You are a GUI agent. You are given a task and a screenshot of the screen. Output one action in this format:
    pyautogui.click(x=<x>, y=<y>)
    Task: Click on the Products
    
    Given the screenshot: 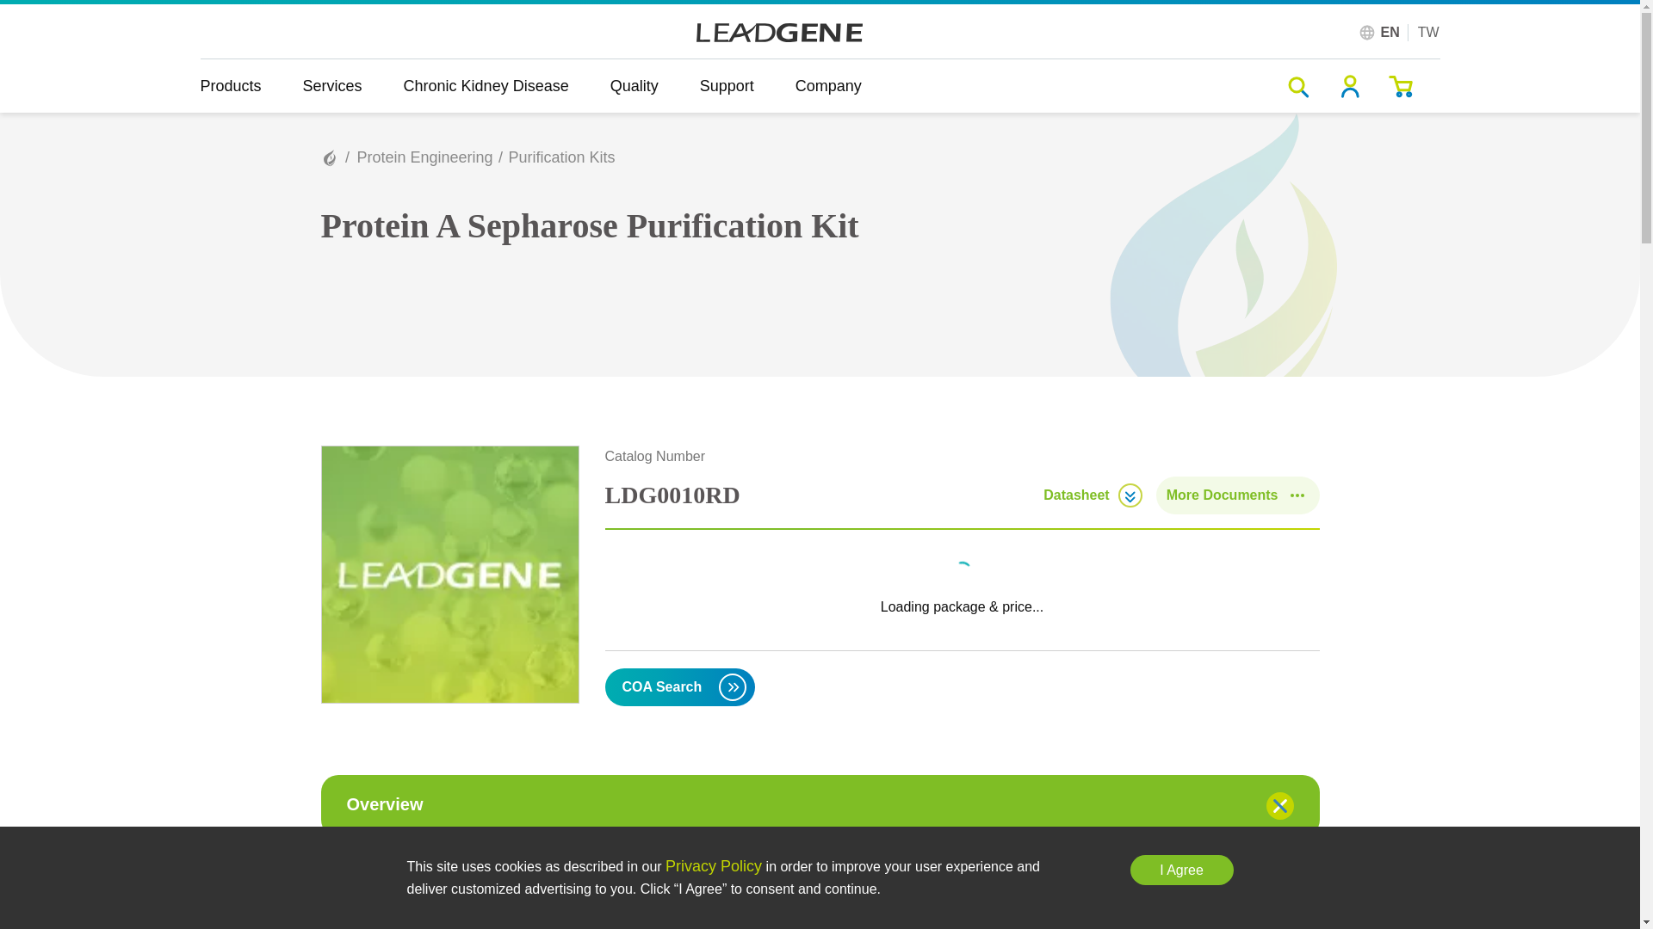 What is the action you would take?
    pyautogui.click(x=240, y=86)
    